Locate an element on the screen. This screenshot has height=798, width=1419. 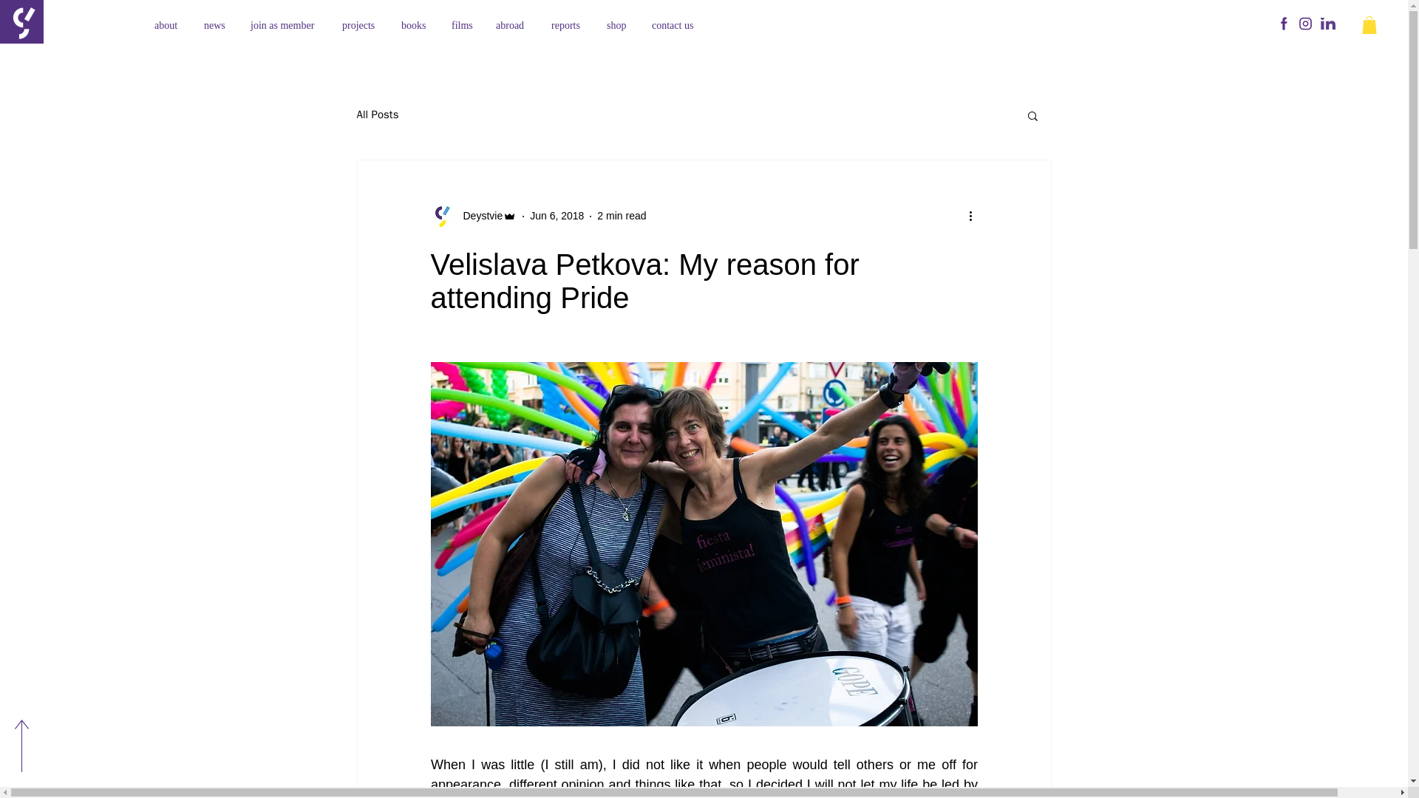
about is located at coordinates (168, 25).